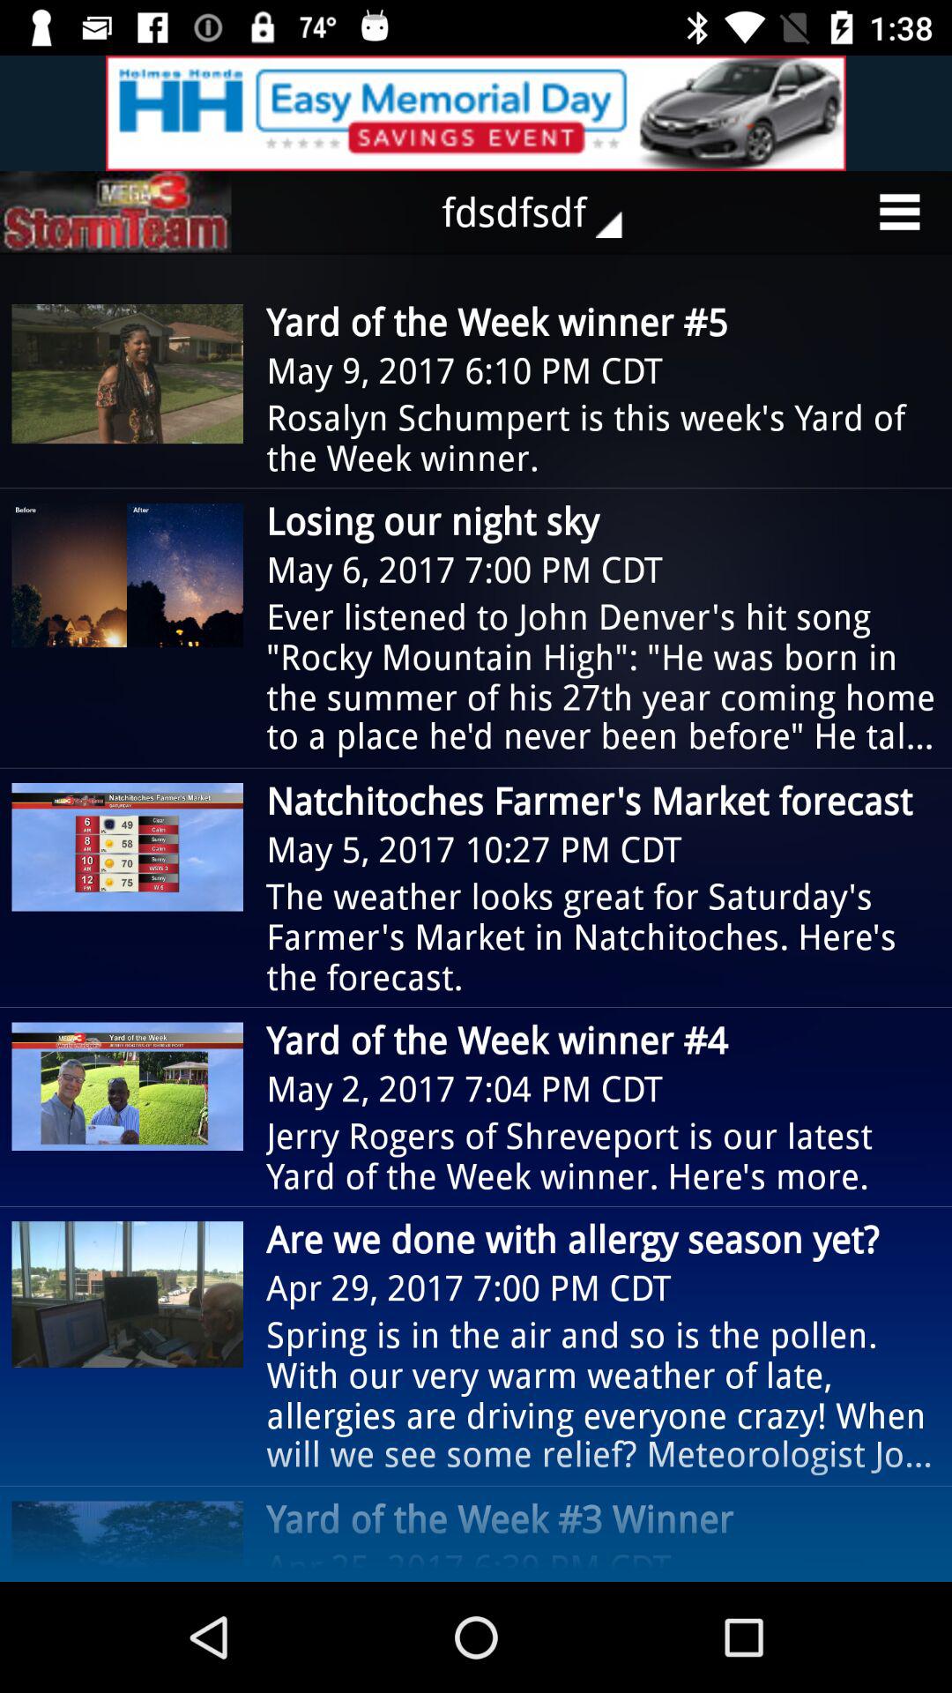  What do you see at coordinates (545, 212) in the screenshot?
I see `flip to the fdsdfsdf` at bounding box center [545, 212].